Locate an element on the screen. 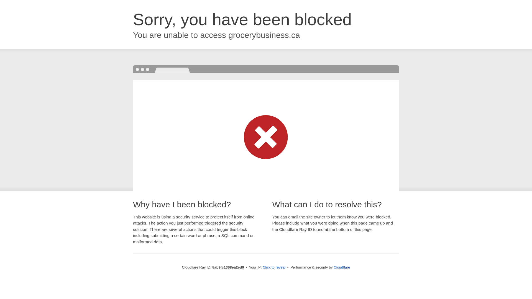 The width and height of the screenshot is (532, 299). Cloudflare is located at coordinates (342, 267).